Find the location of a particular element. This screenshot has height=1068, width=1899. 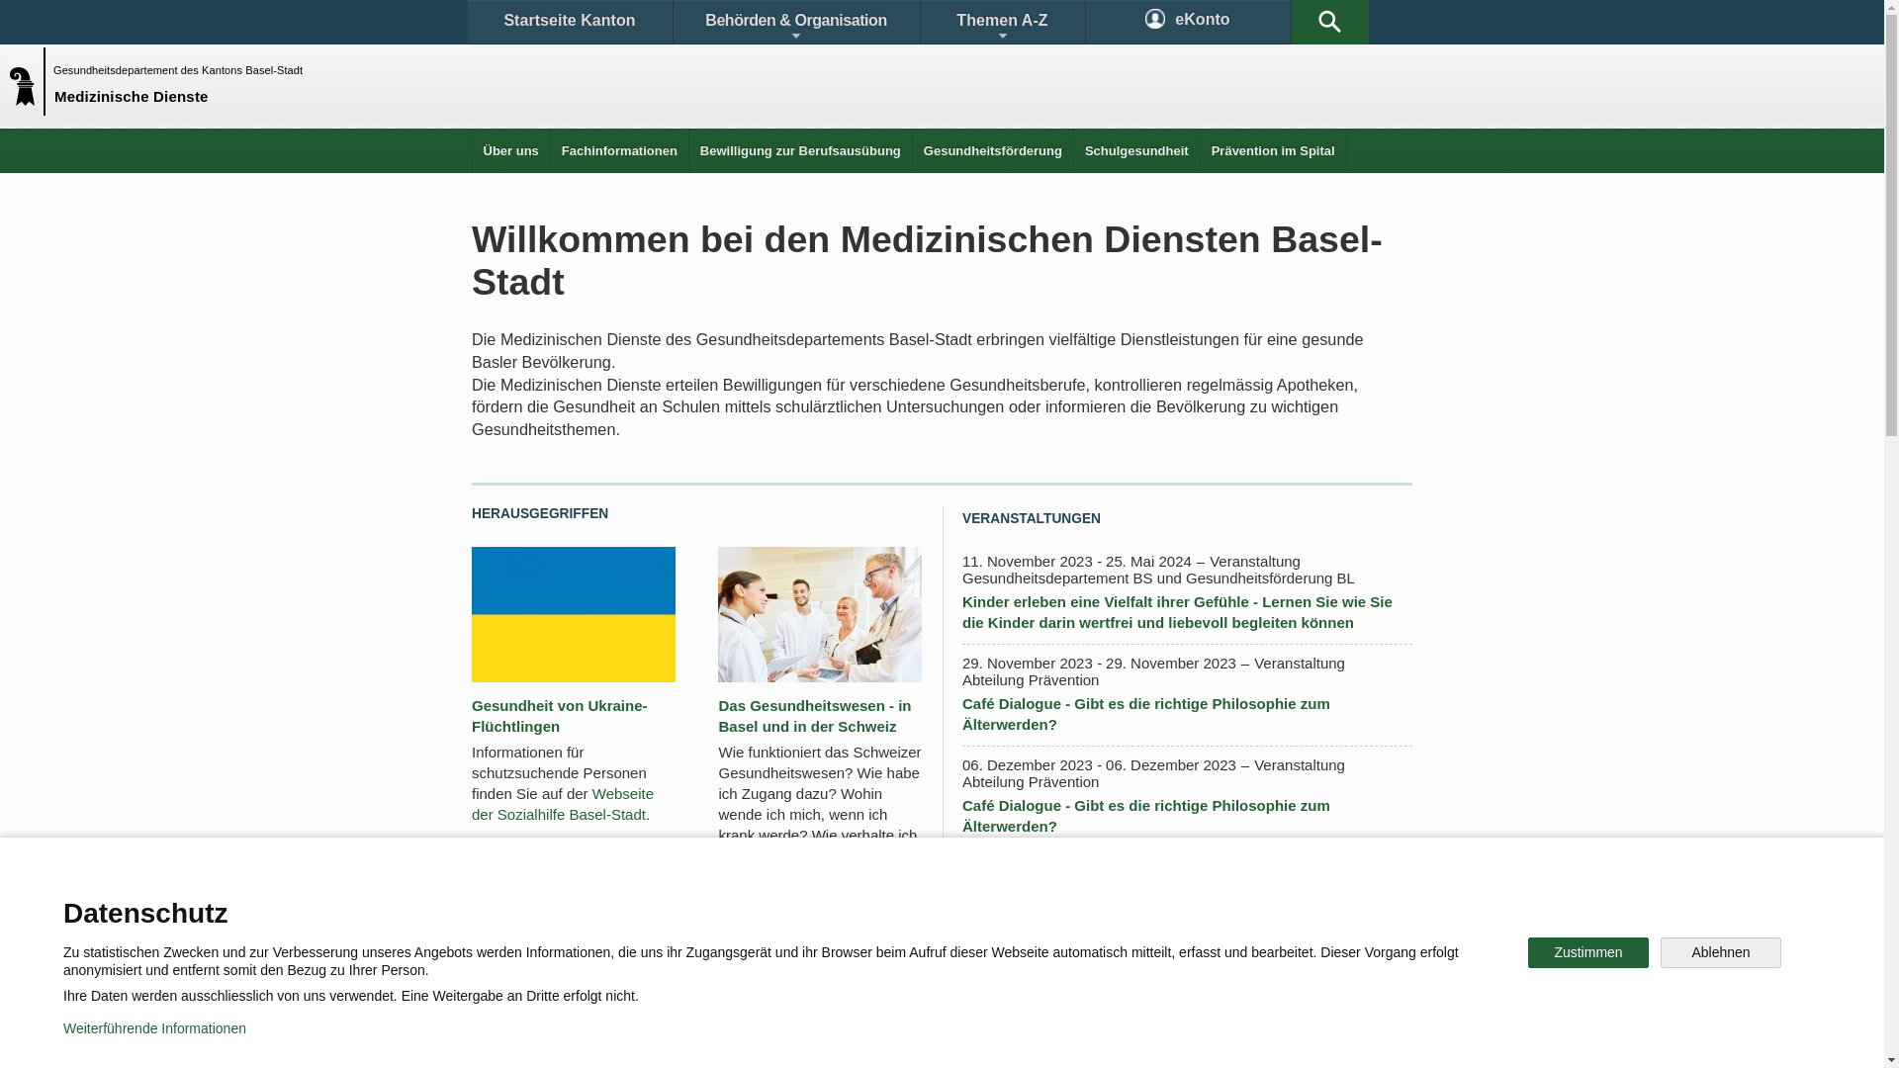

Nutzungsregelungen is located at coordinates (708, 1038).